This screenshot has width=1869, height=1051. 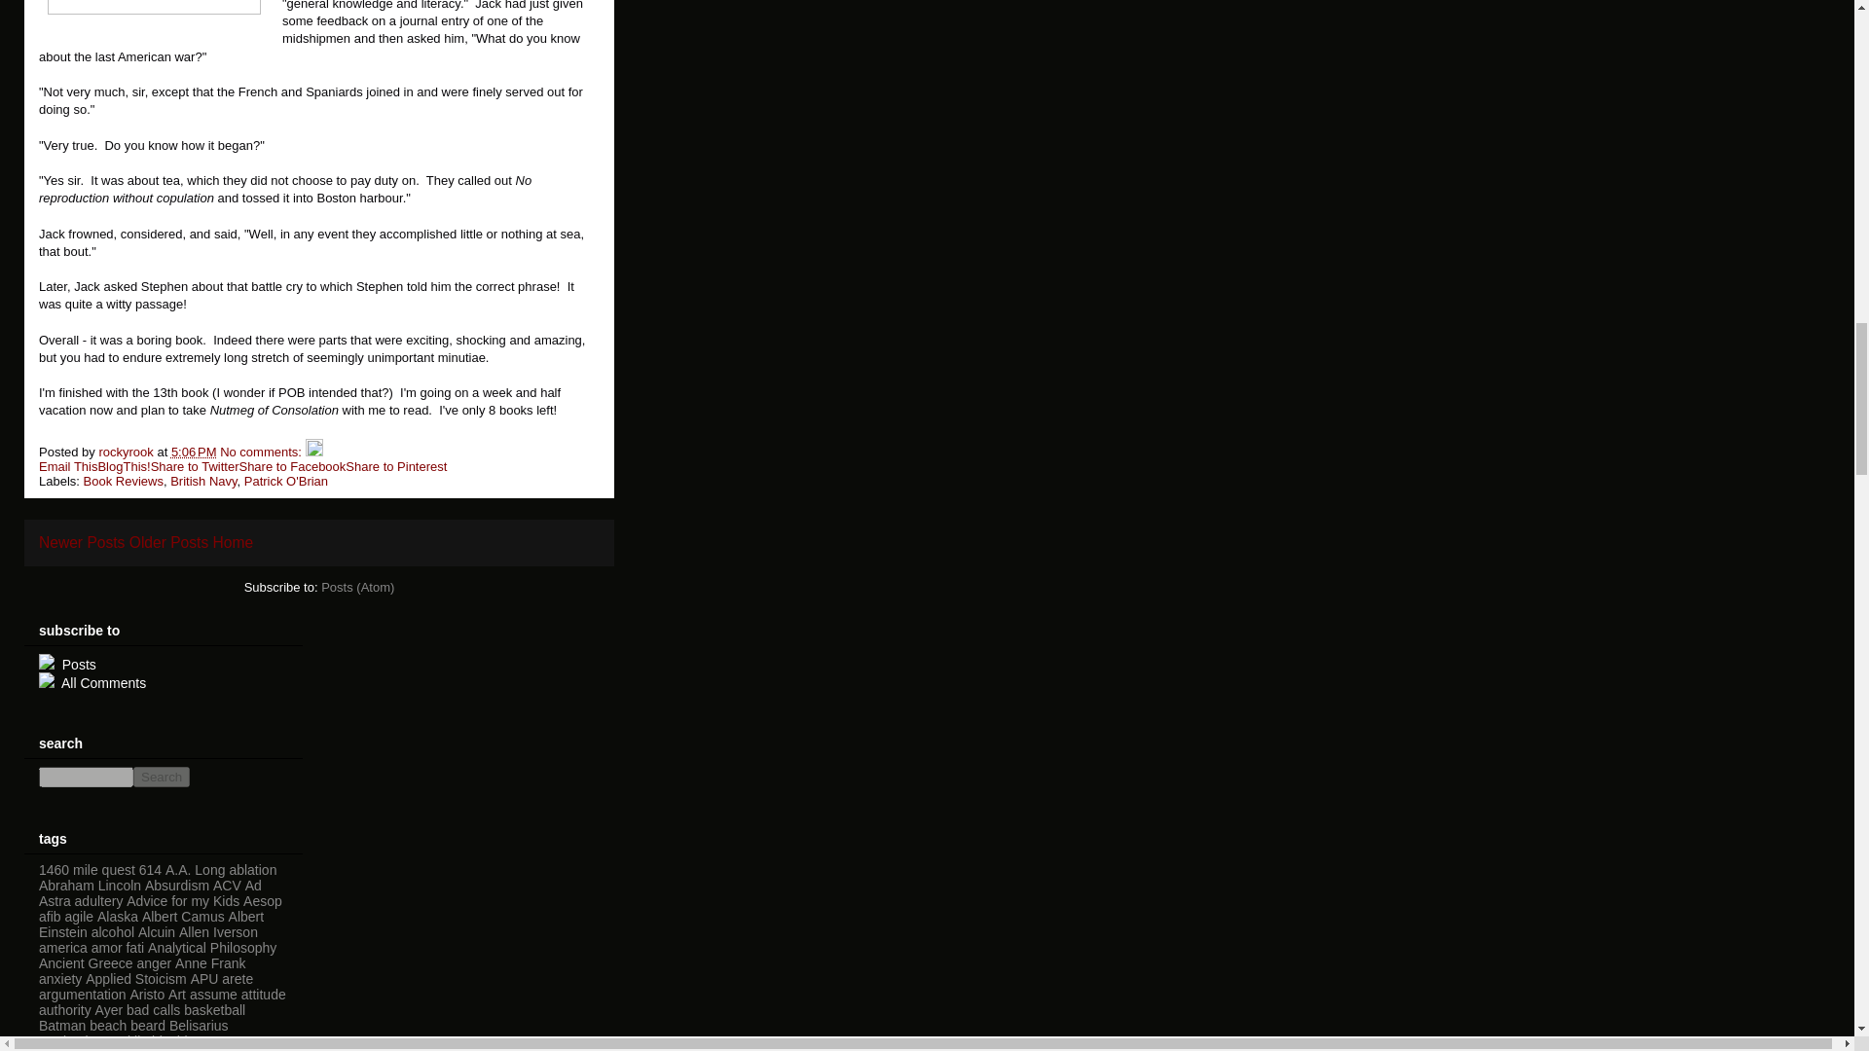 What do you see at coordinates (292, 466) in the screenshot?
I see `Share to Facebook` at bounding box center [292, 466].